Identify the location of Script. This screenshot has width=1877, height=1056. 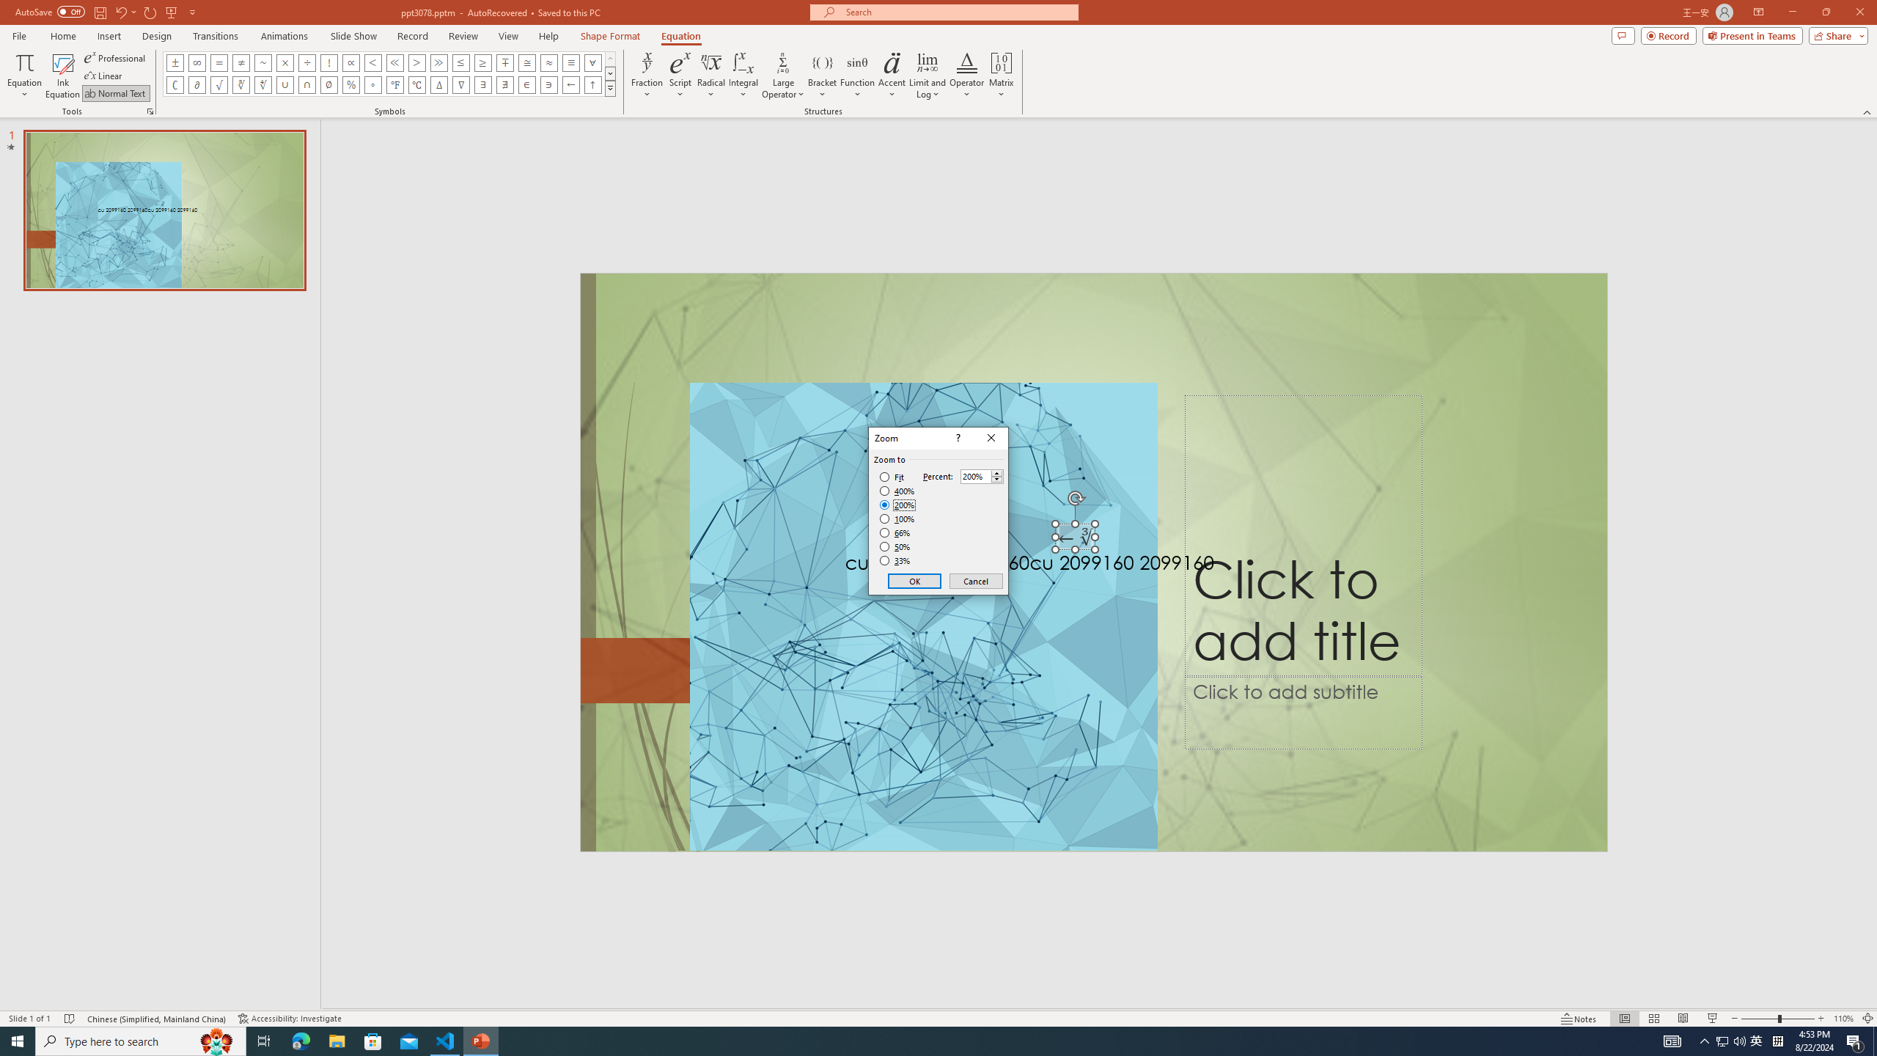
(680, 76).